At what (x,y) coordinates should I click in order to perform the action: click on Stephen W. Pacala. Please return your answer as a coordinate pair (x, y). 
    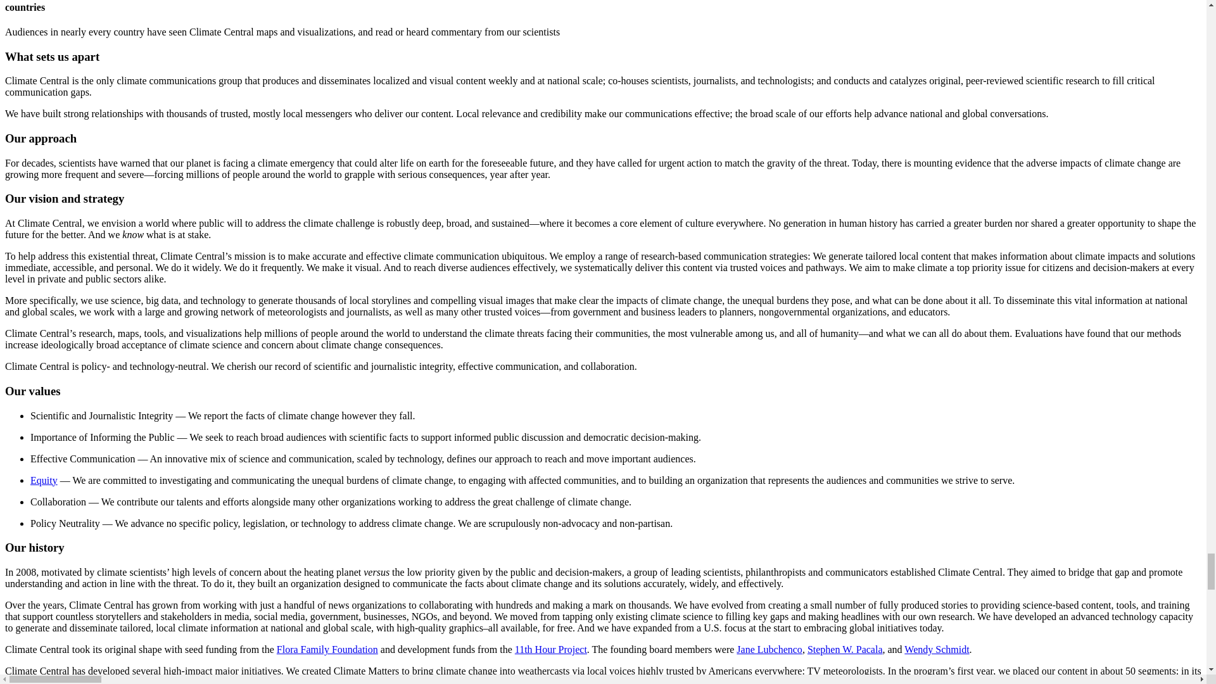
    Looking at the image, I should click on (845, 649).